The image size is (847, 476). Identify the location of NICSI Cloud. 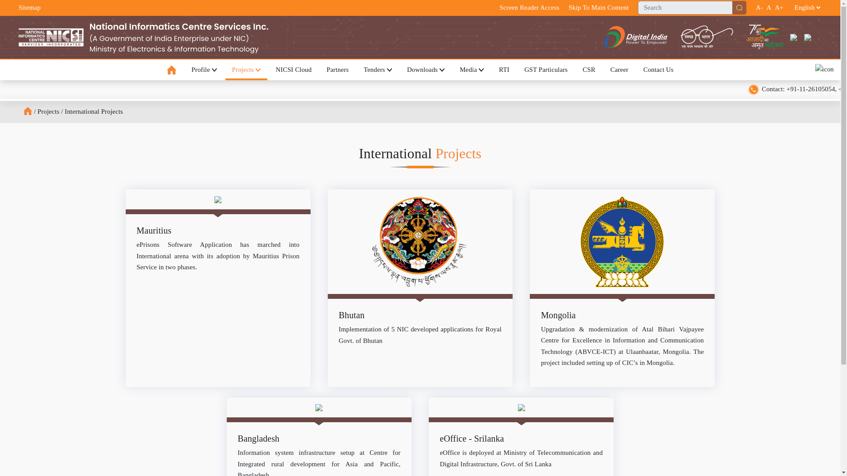
(294, 70).